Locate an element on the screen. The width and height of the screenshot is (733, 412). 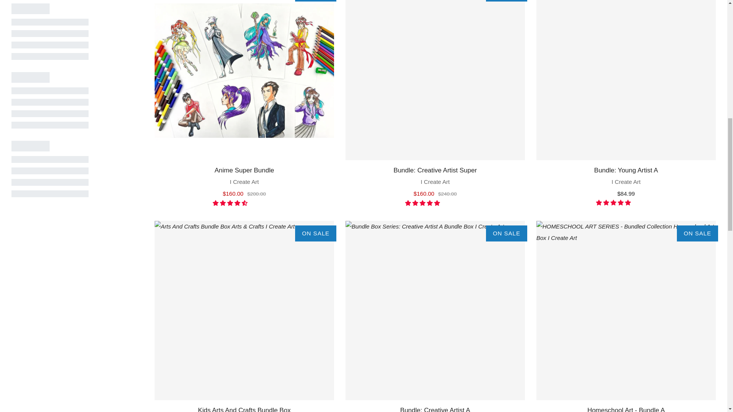
Anime Super Bundle is located at coordinates (244, 181).